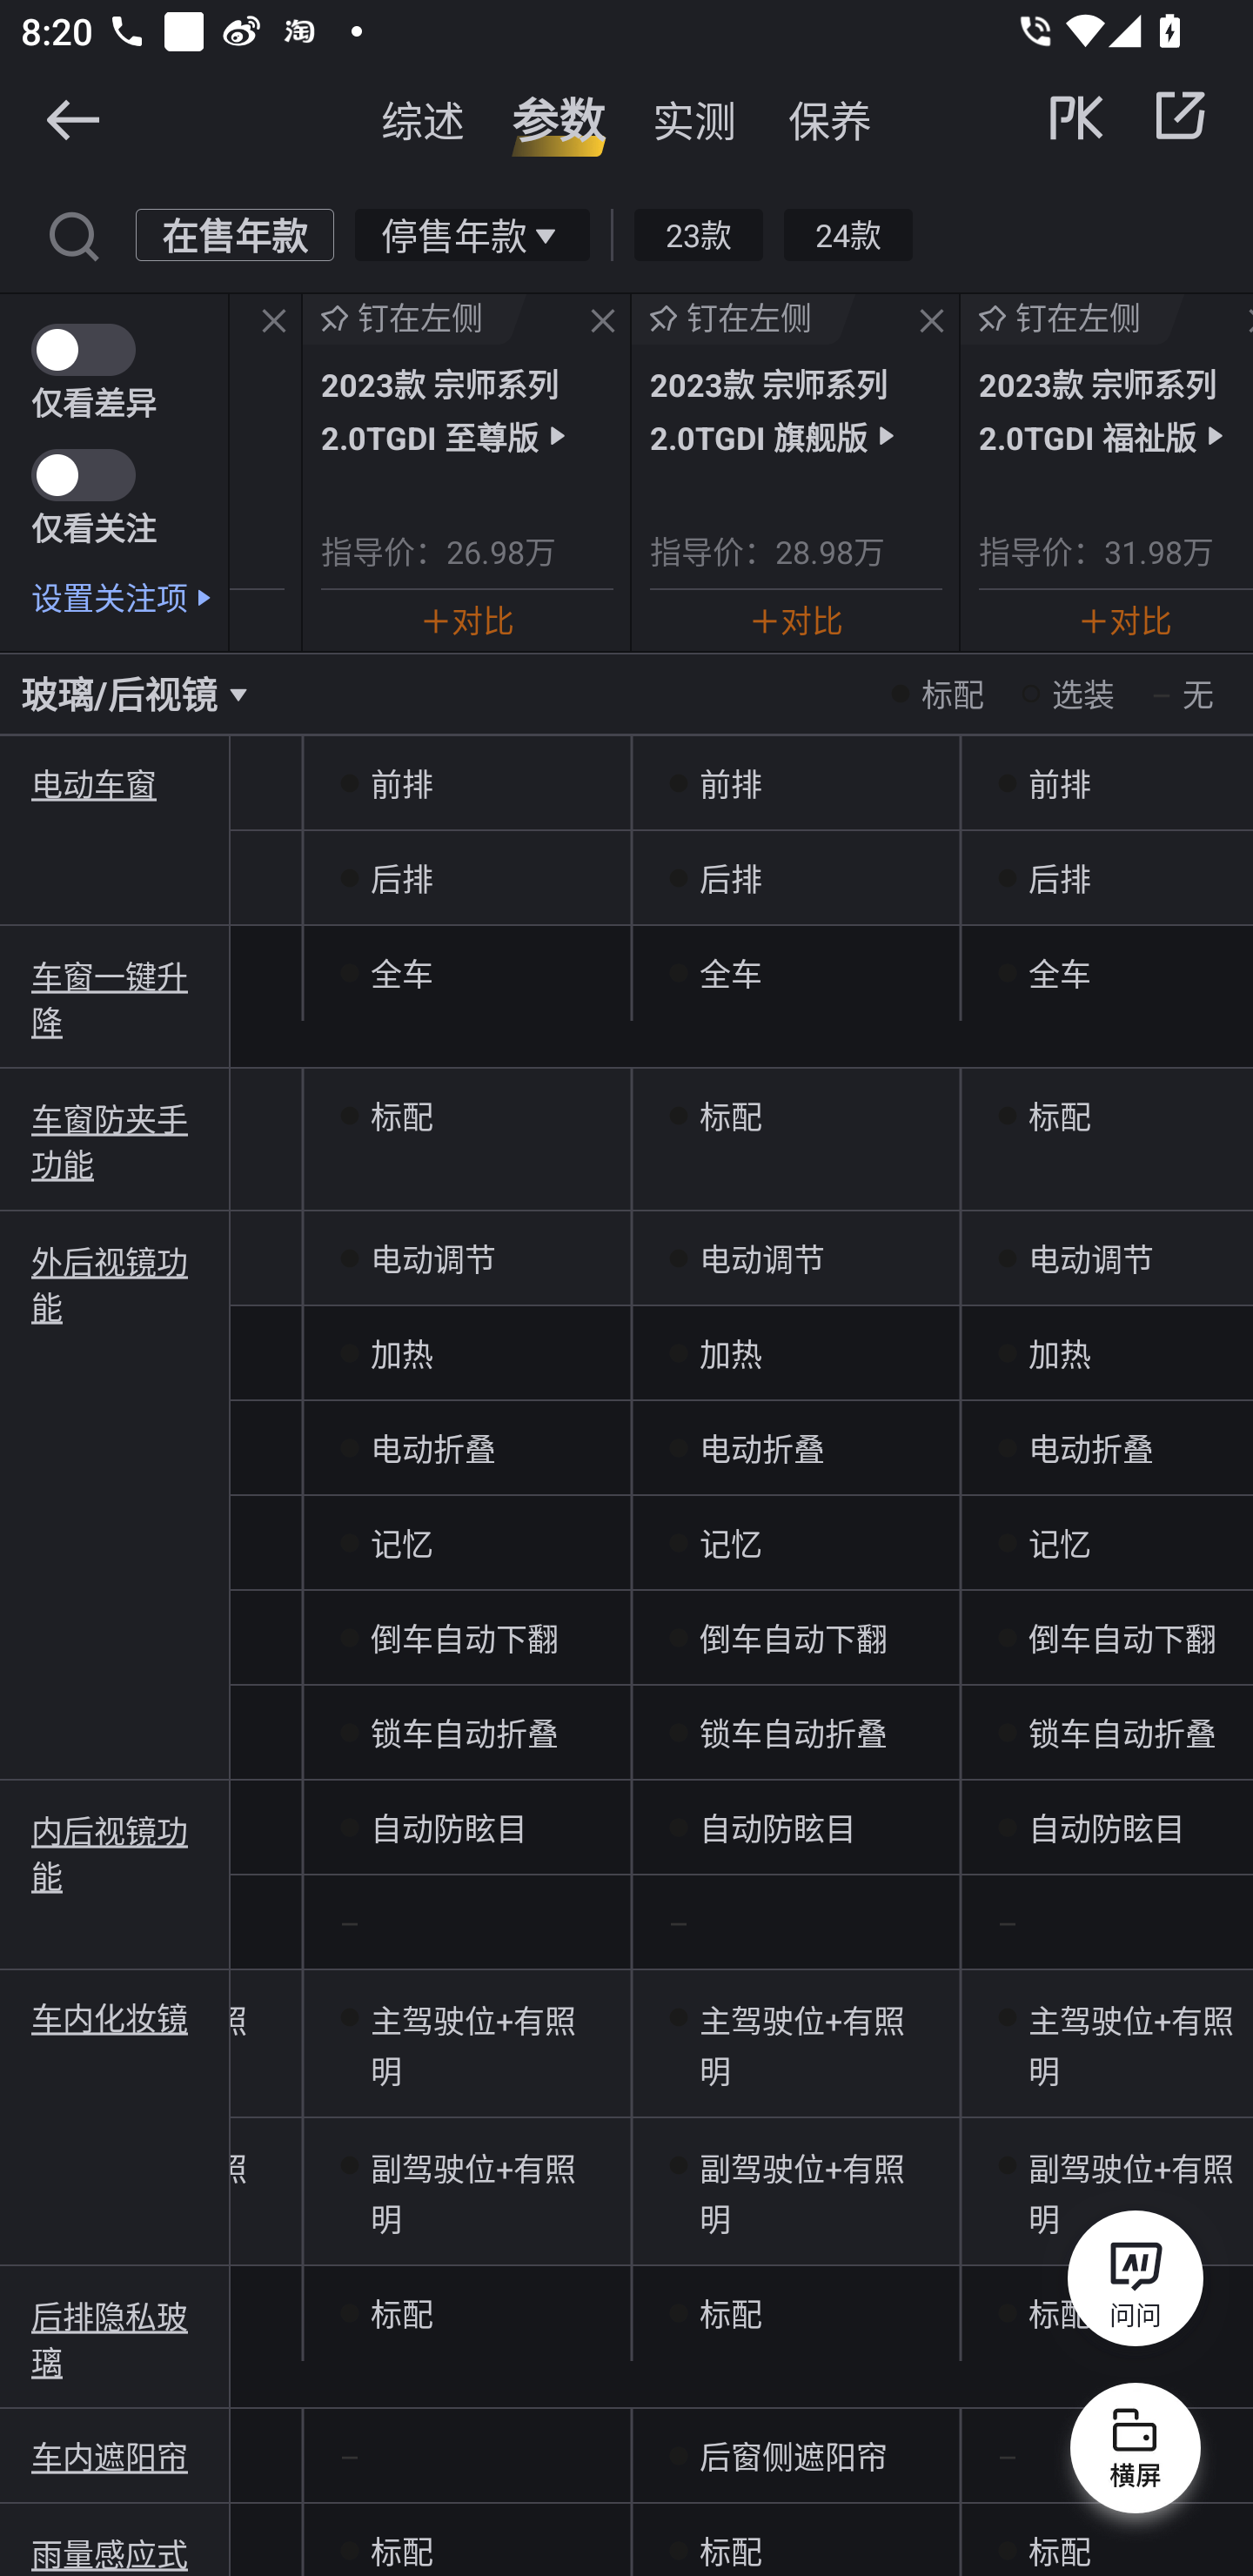 The width and height of the screenshot is (1253, 2576). I want to click on  钉在左侧, so click(743, 319).